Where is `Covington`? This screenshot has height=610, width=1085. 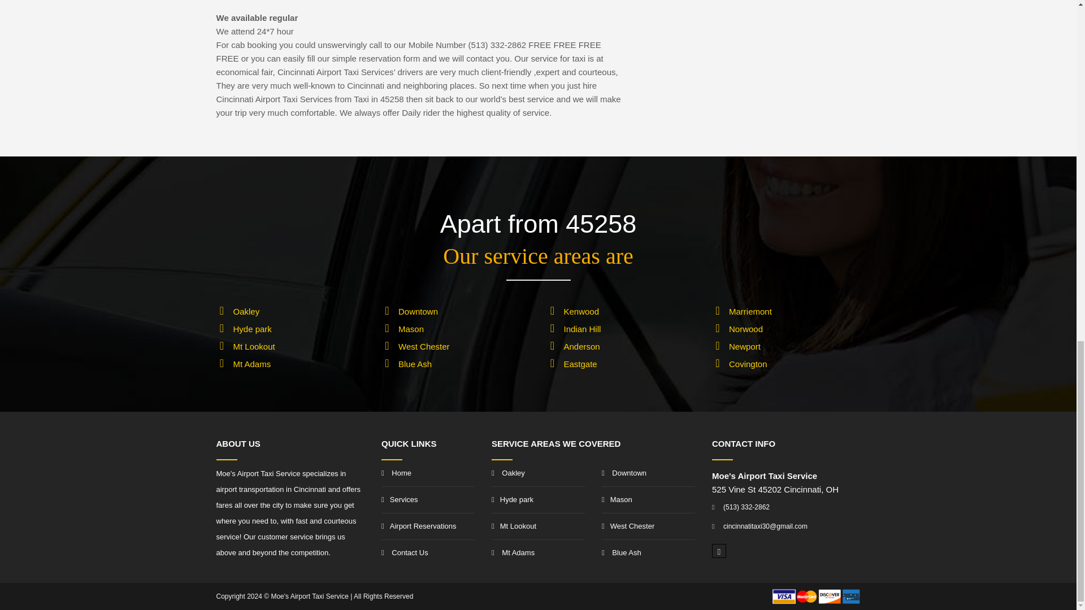
Covington is located at coordinates (748, 364).